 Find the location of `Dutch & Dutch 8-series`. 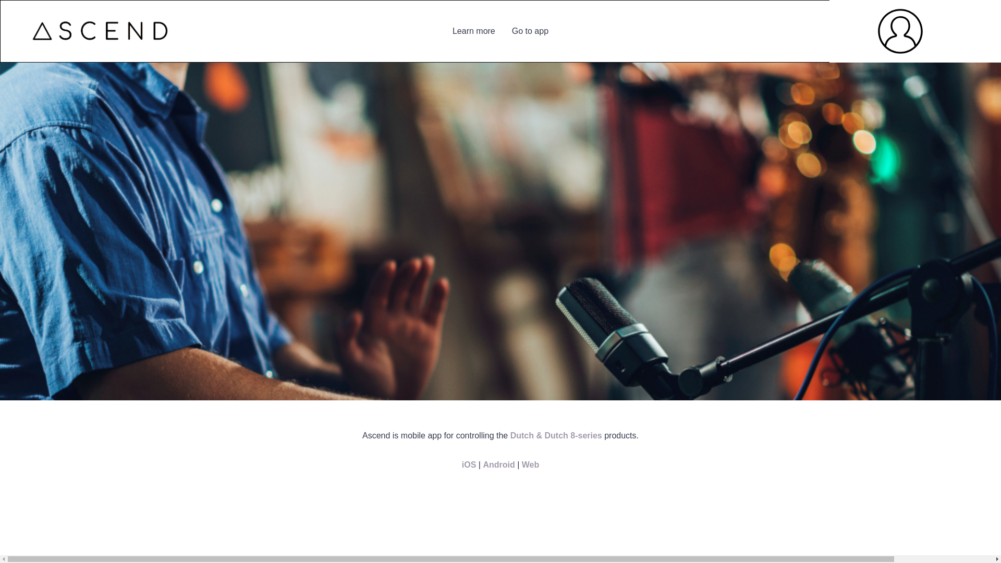

Dutch & Dutch 8-series is located at coordinates (556, 436).